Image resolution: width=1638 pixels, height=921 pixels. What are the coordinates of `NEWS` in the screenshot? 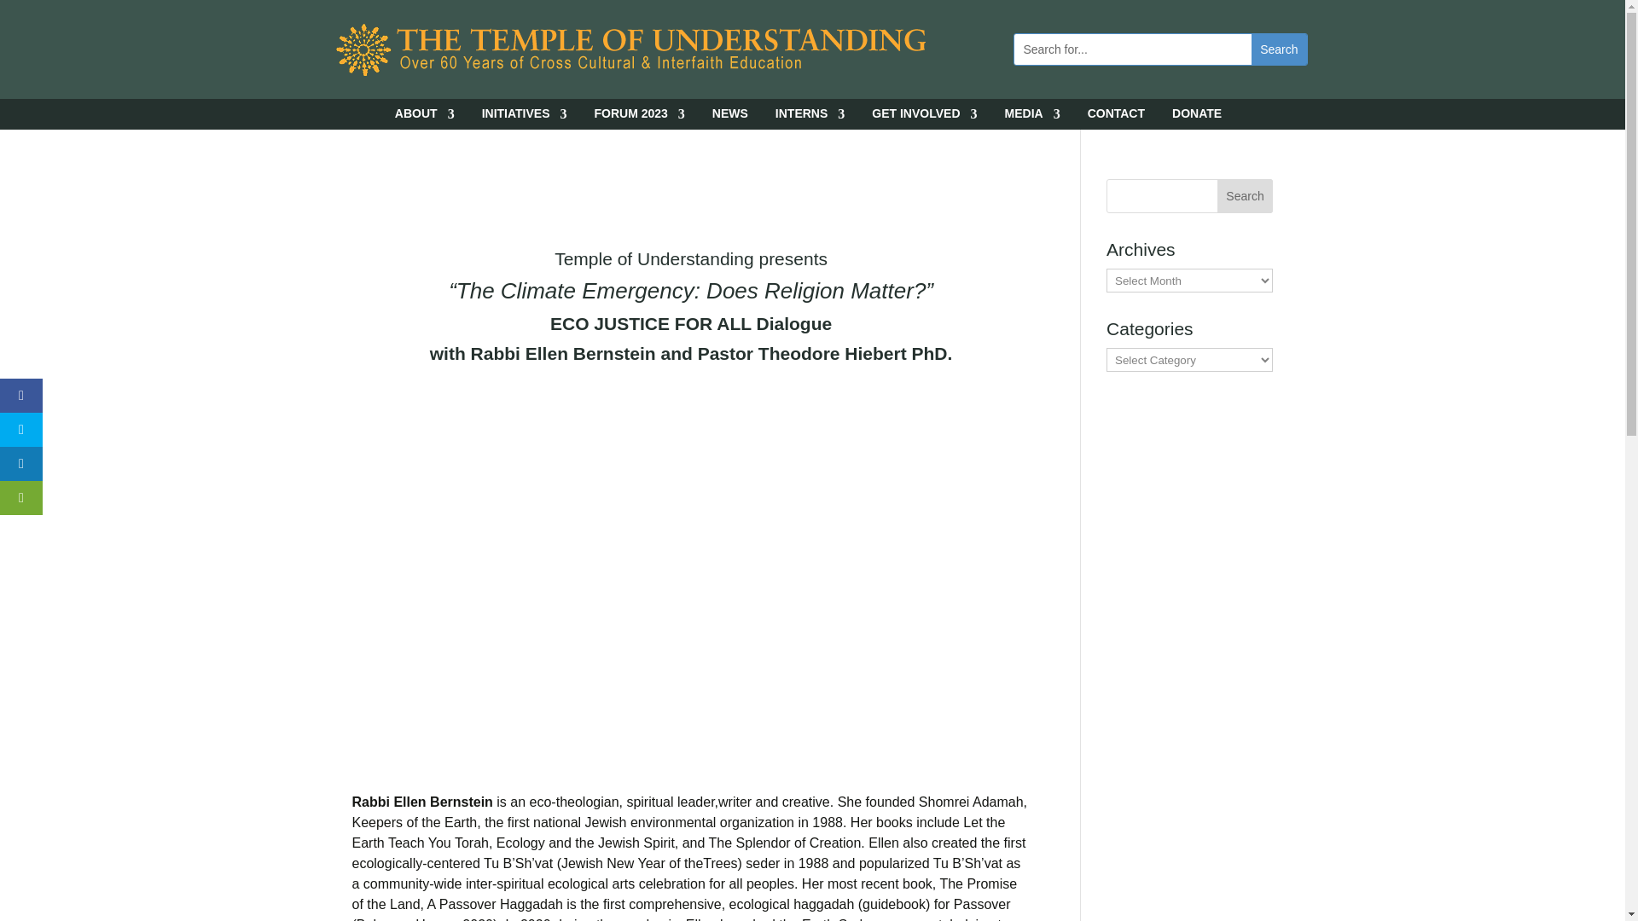 It's located at (730, 118).